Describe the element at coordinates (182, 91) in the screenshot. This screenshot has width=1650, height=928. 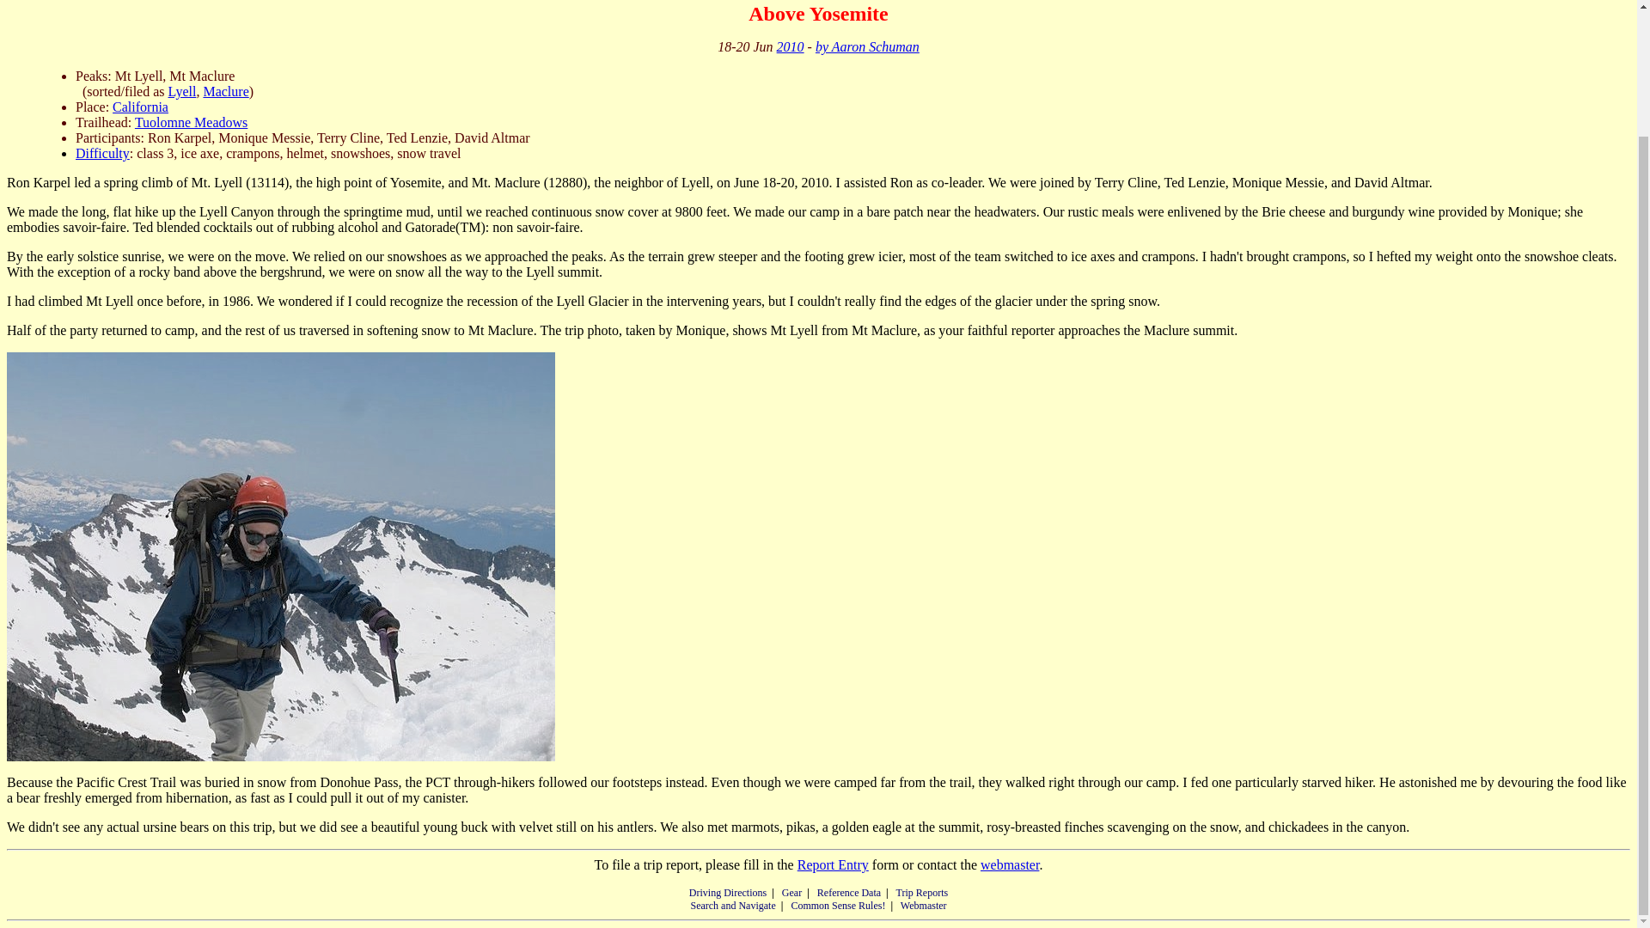
I see `Lyell` at that location.